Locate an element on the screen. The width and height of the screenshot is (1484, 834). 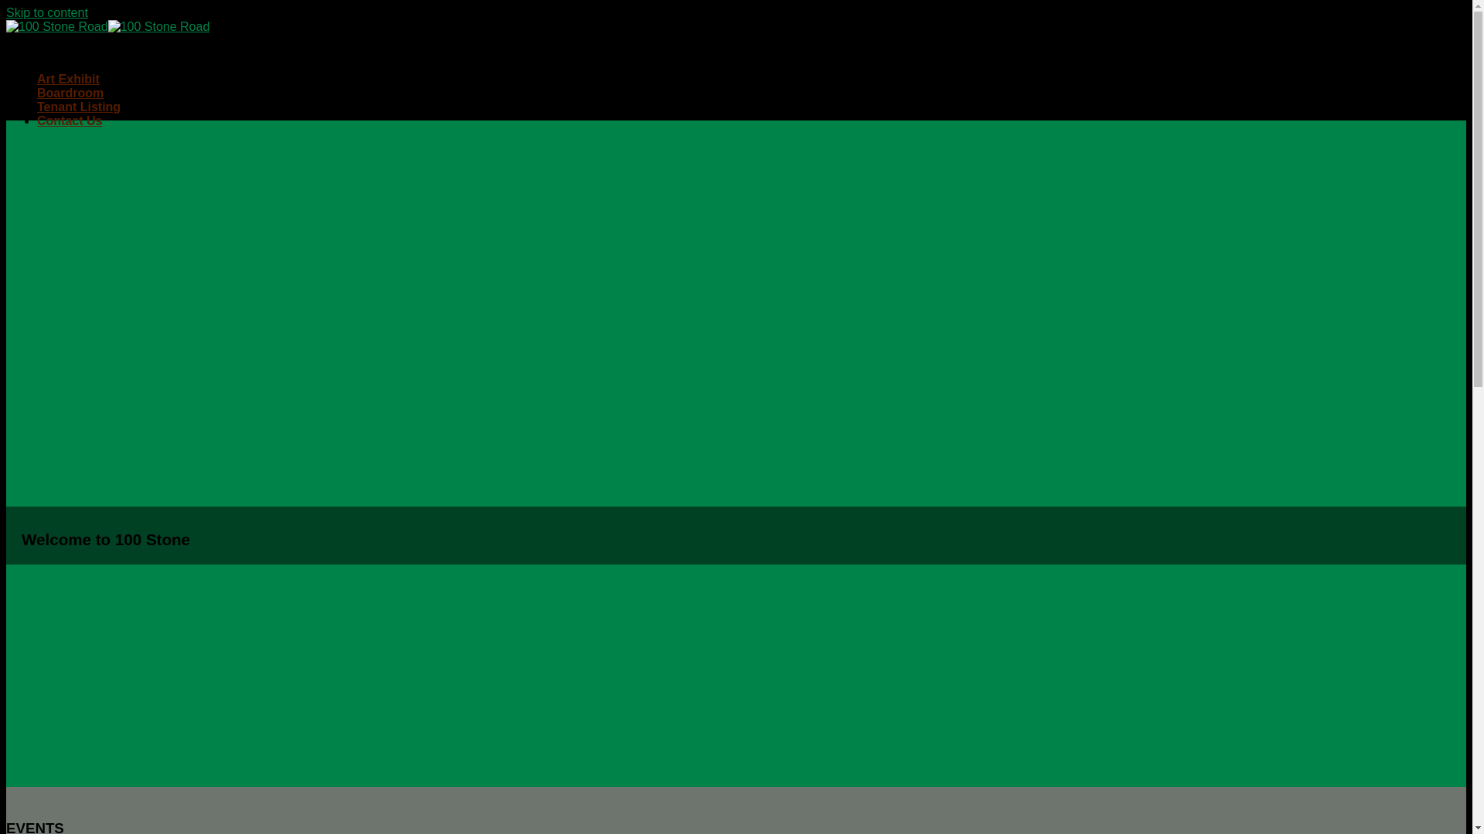
Contact Us is located at coordinates (70, 120).